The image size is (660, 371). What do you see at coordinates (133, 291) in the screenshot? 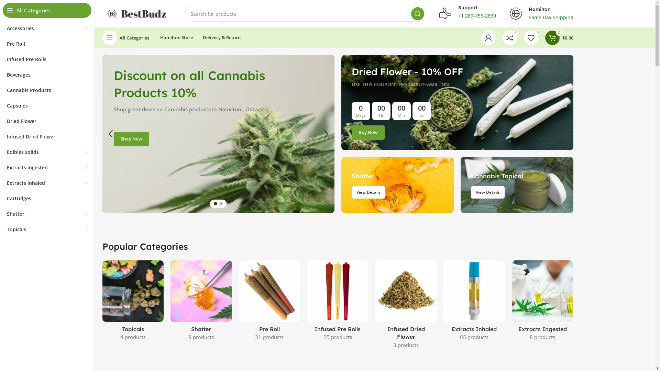
I see `Cannabis Toppical` at bounding box center [133, 291].